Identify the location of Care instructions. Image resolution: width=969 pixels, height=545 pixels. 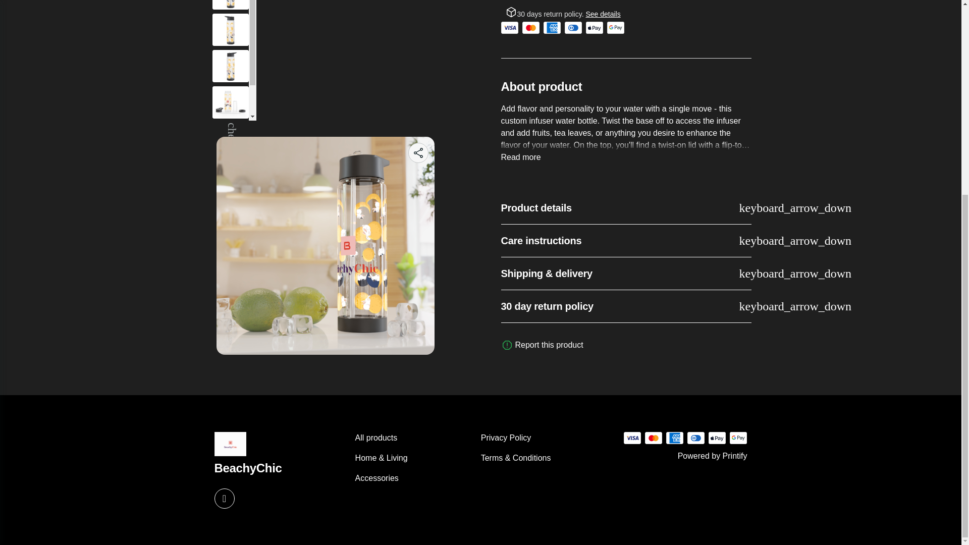
(626, 240).